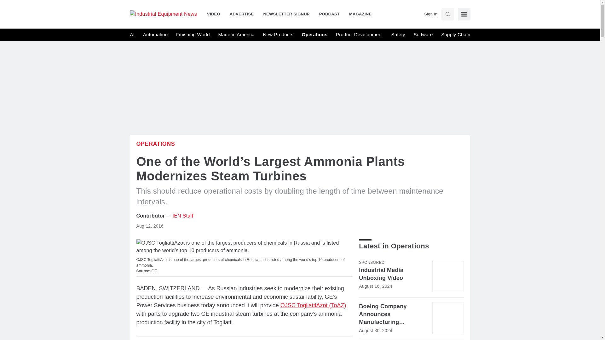 The width and height of the screenshot is (605, 340). Describe the element at coordinates (398, 35) in the screenshot. I see `Safety` at that location.